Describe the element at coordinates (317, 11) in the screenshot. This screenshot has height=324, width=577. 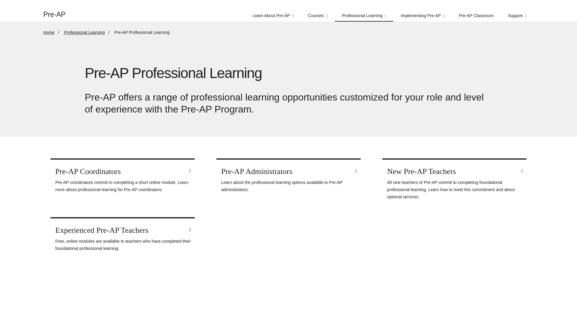
I see `Courses` at that location.